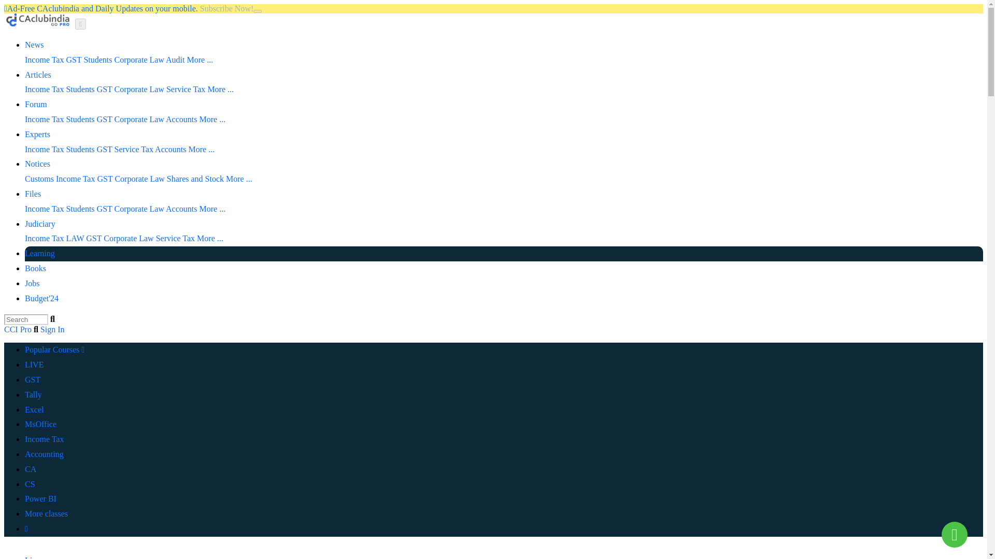  I want to click on More ..., so click(200, 60).